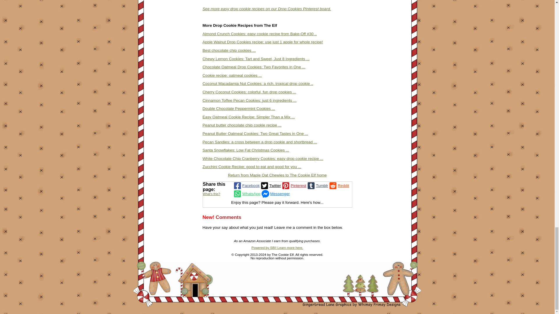 Image resolution: width=559 pixels, height=314 pixels. Describe the element at coordinates (254, 67) in the screenshot. I see `Chocolate Oatmeal Drop Cookies: Two Favorites in One ...` at that location.